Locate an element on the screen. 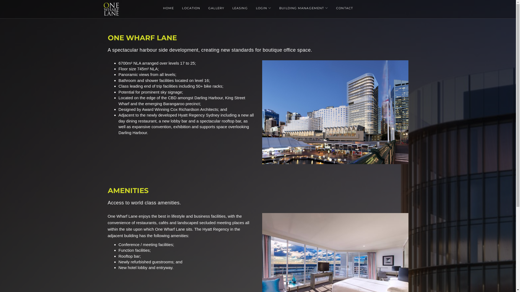  LEASING is located at coordinates (240, 8).